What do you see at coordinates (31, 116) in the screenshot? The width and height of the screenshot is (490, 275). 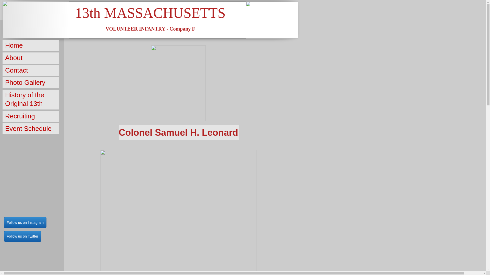 I see `Recruiting` at bounding box center [31, 116].